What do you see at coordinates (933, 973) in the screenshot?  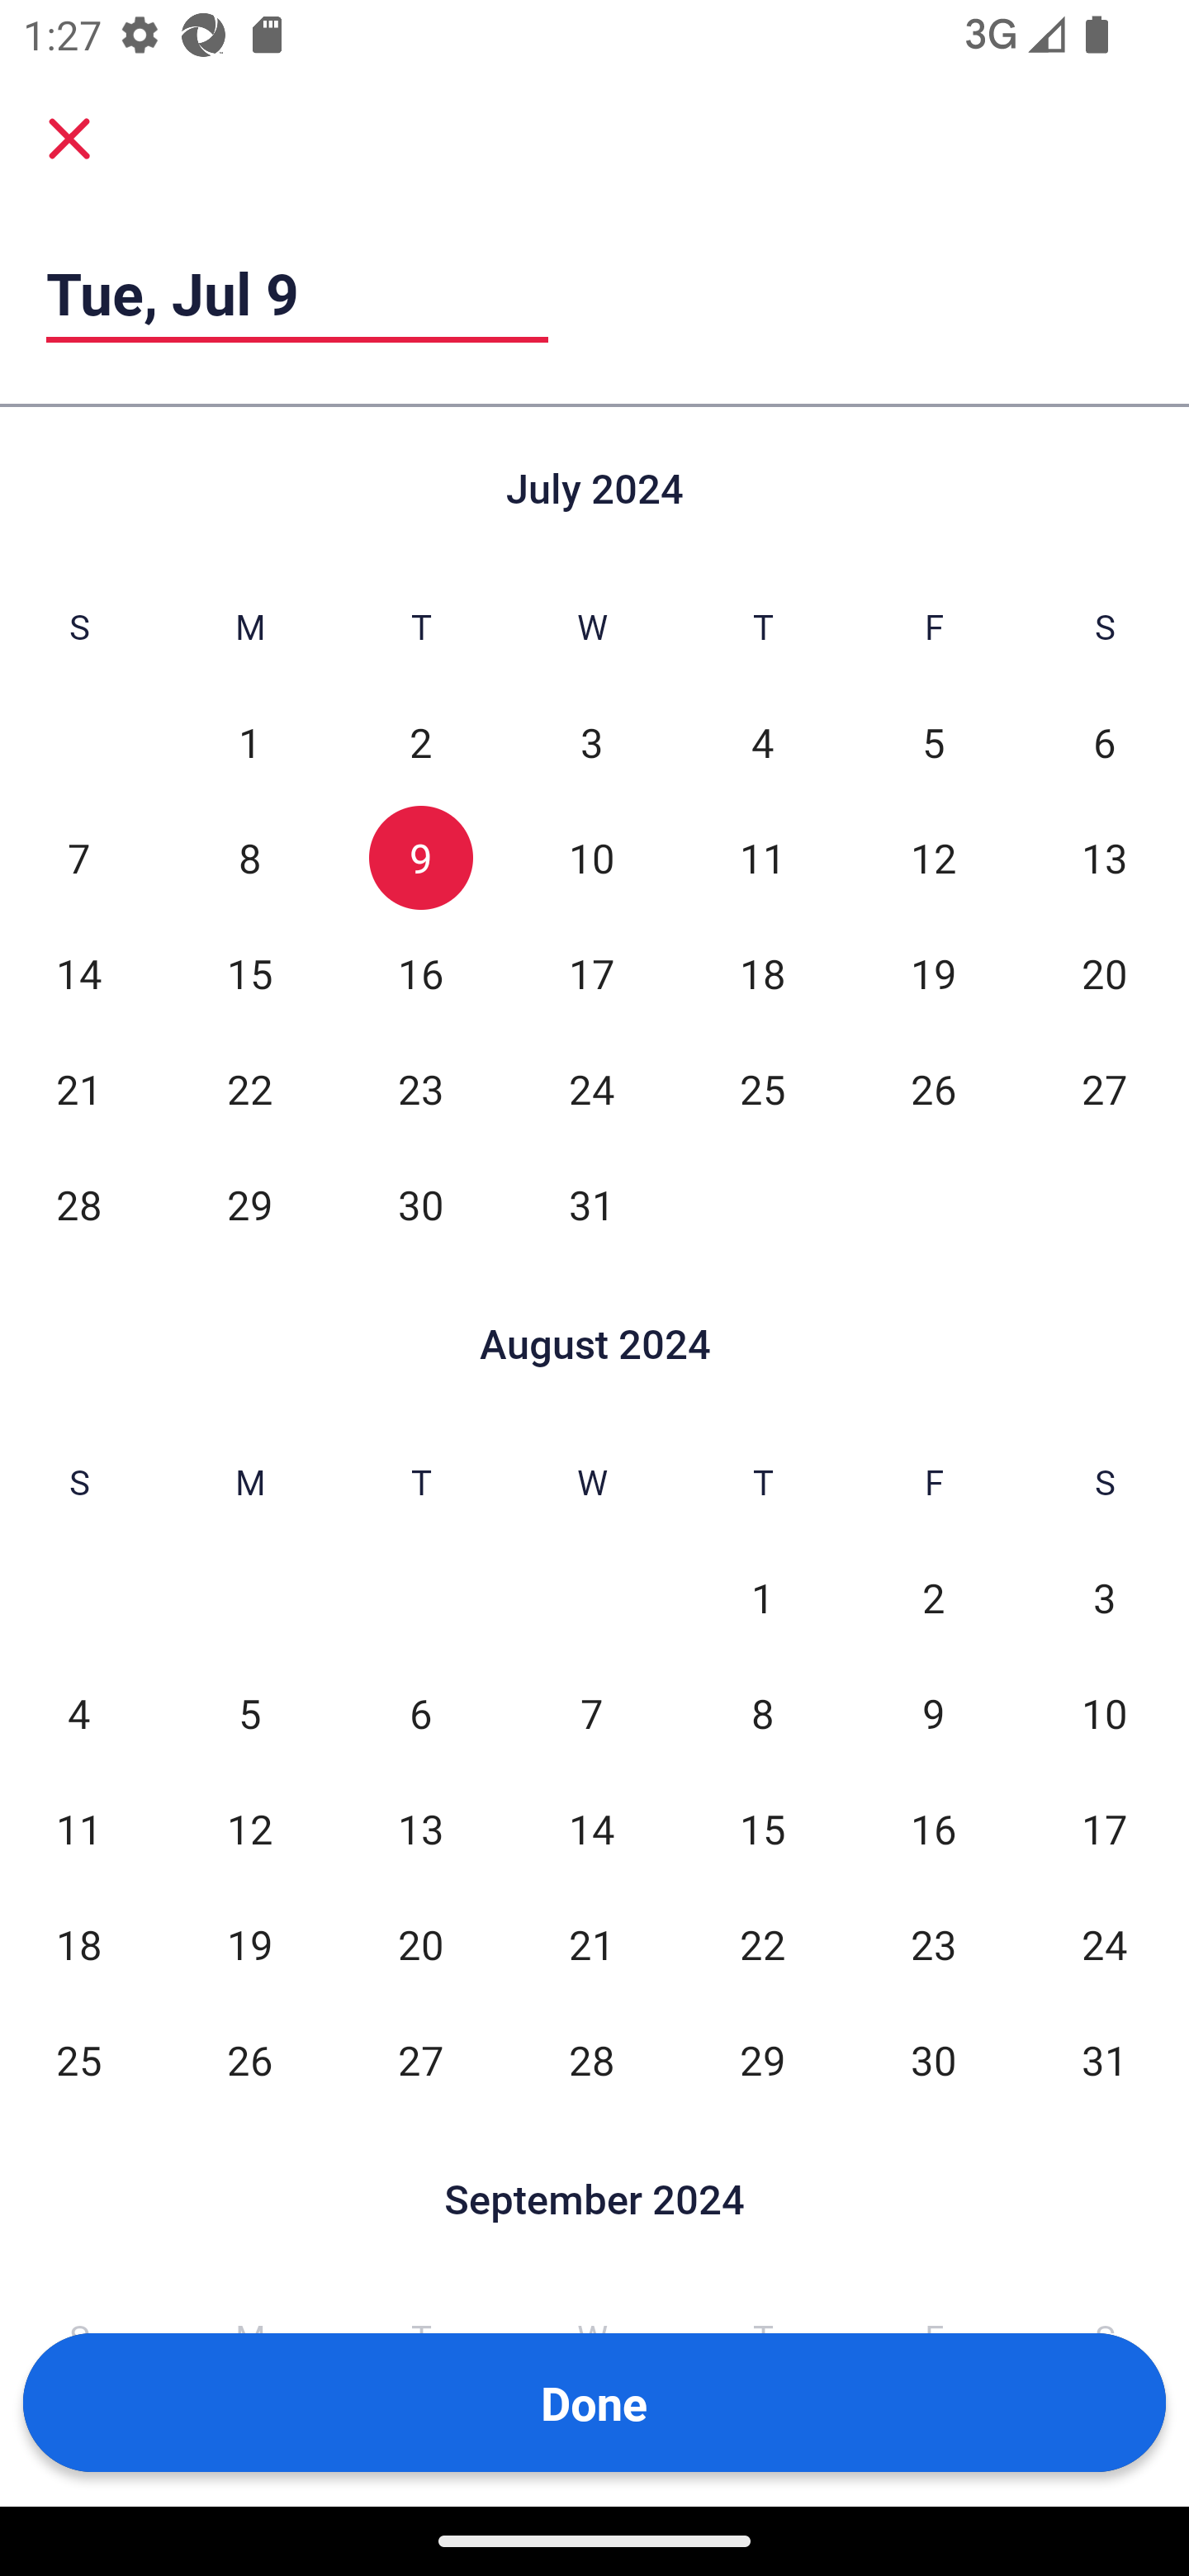 I see `19 Fri, Jul 19, Not Selected` at bounding box center [933, 973].